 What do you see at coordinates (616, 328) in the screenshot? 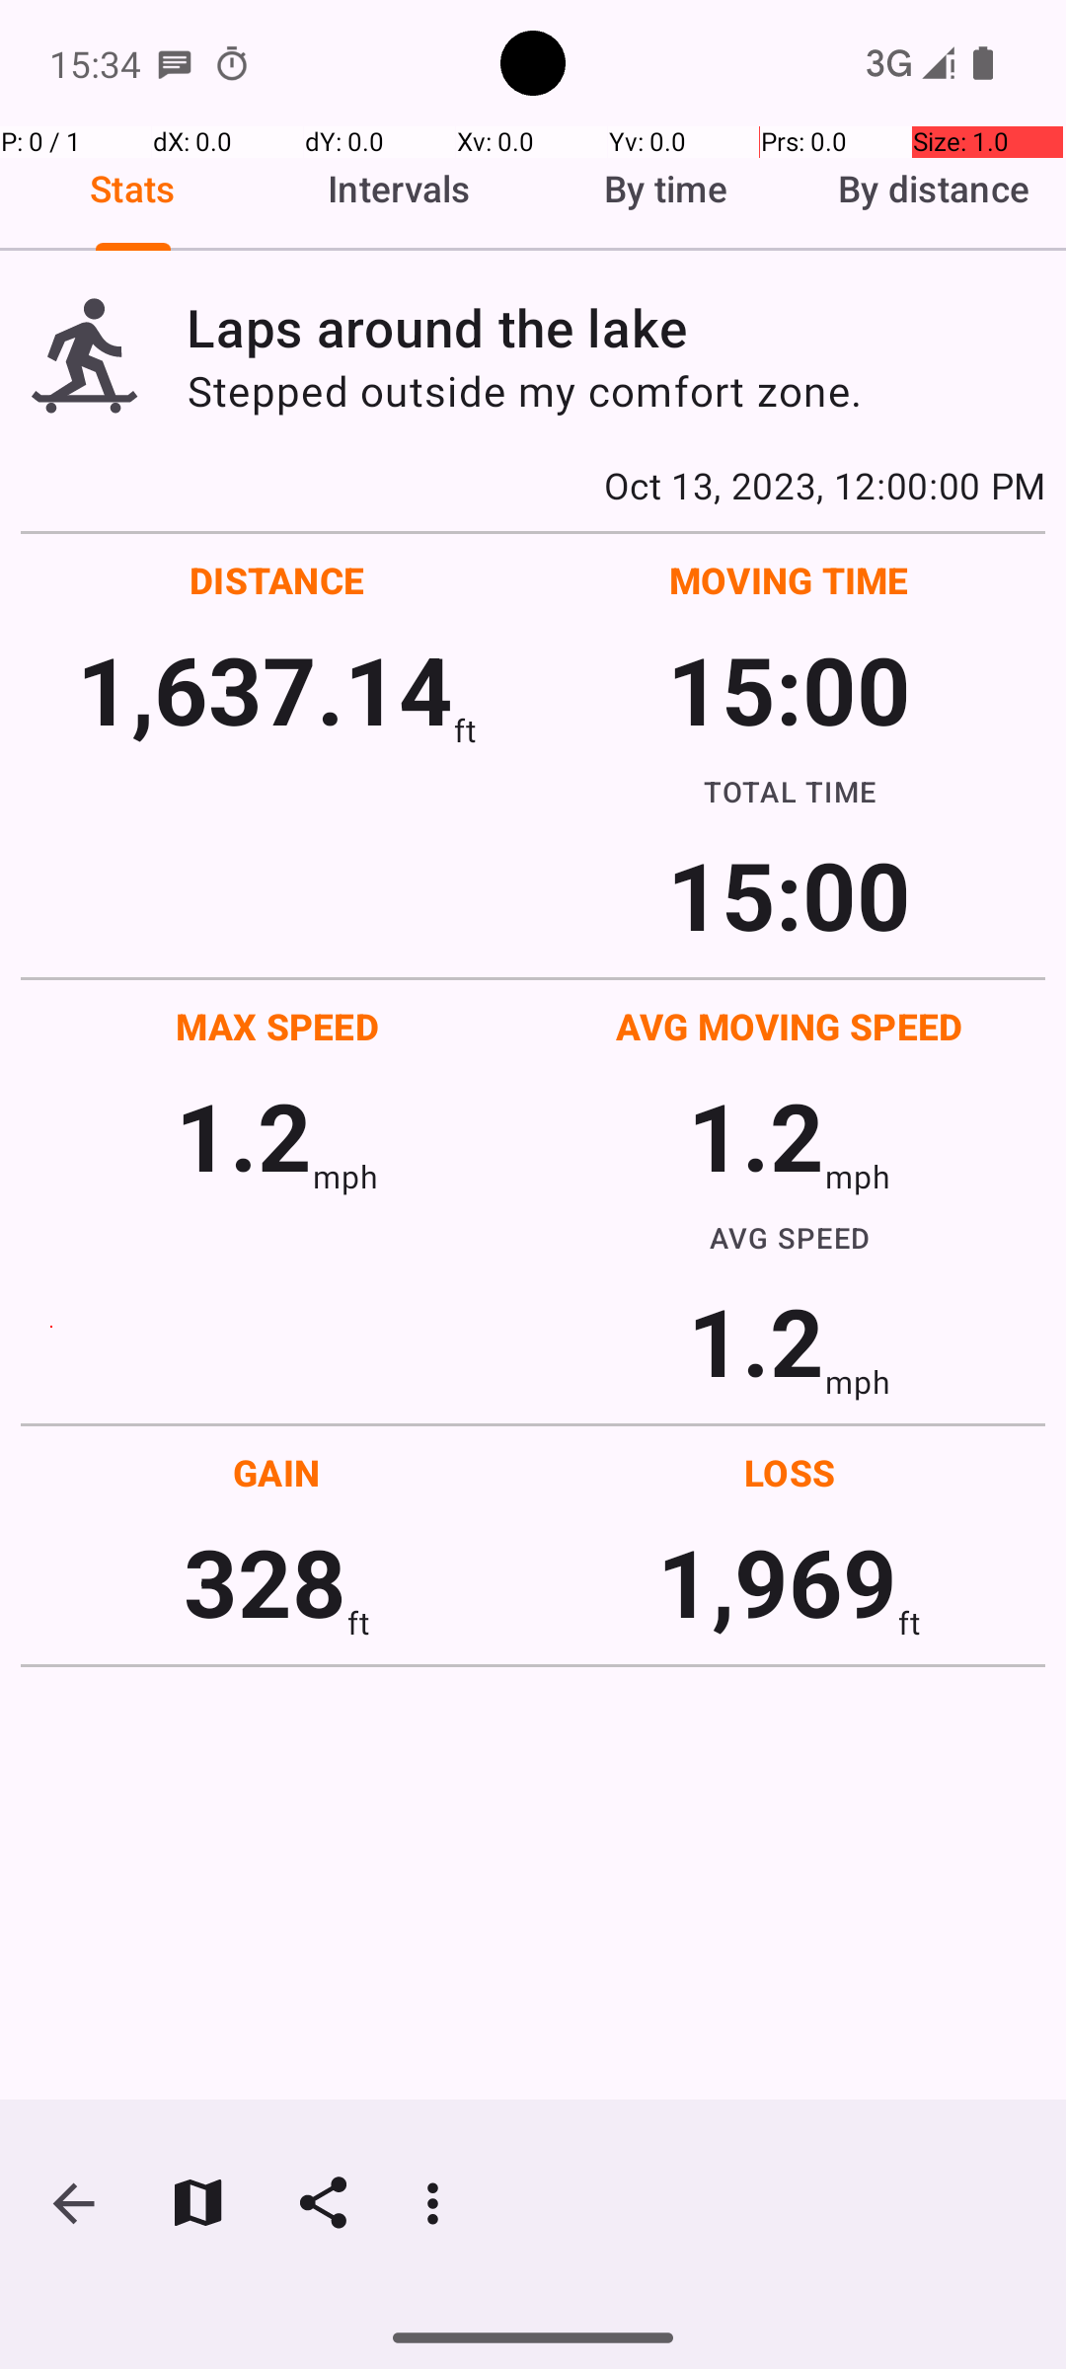
I see `Laps around the lake` at bounding box center [616, 328].